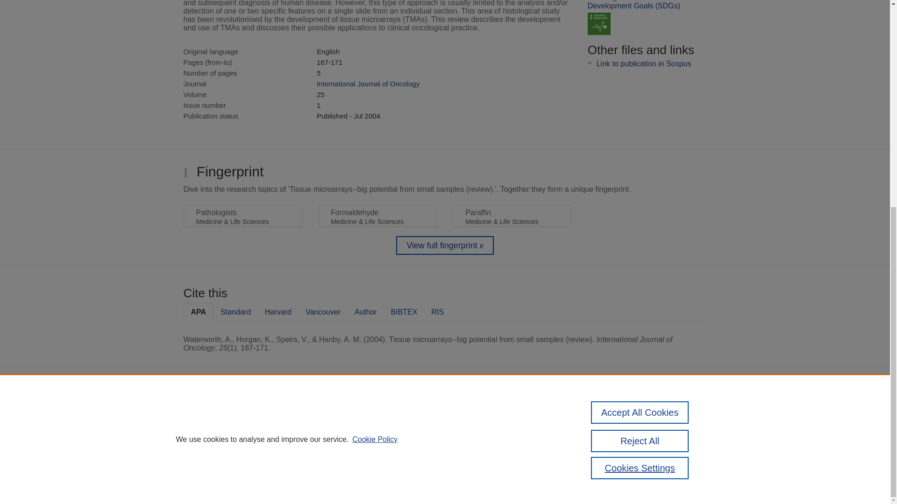  Describe the element at coordinates (471, 426) in the screenshot. I see `Elsevier B.V.` at that location.